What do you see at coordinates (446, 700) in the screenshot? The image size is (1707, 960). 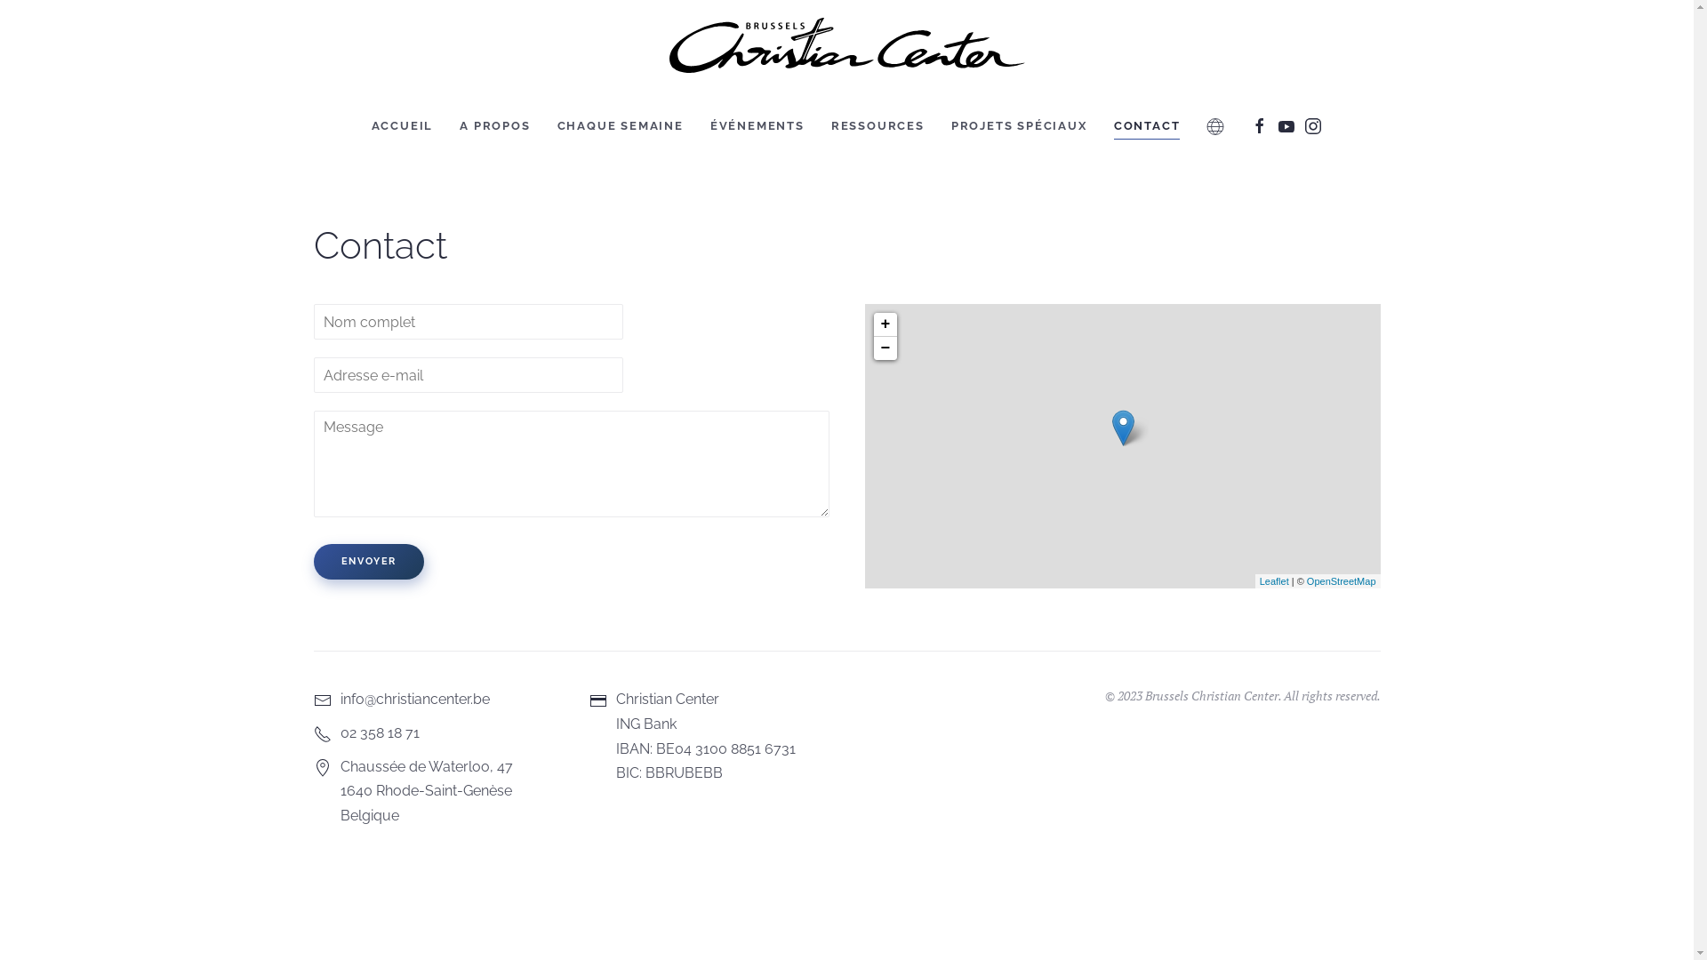 I see `info@christiancenter.be` at bounding box center [446, 700].